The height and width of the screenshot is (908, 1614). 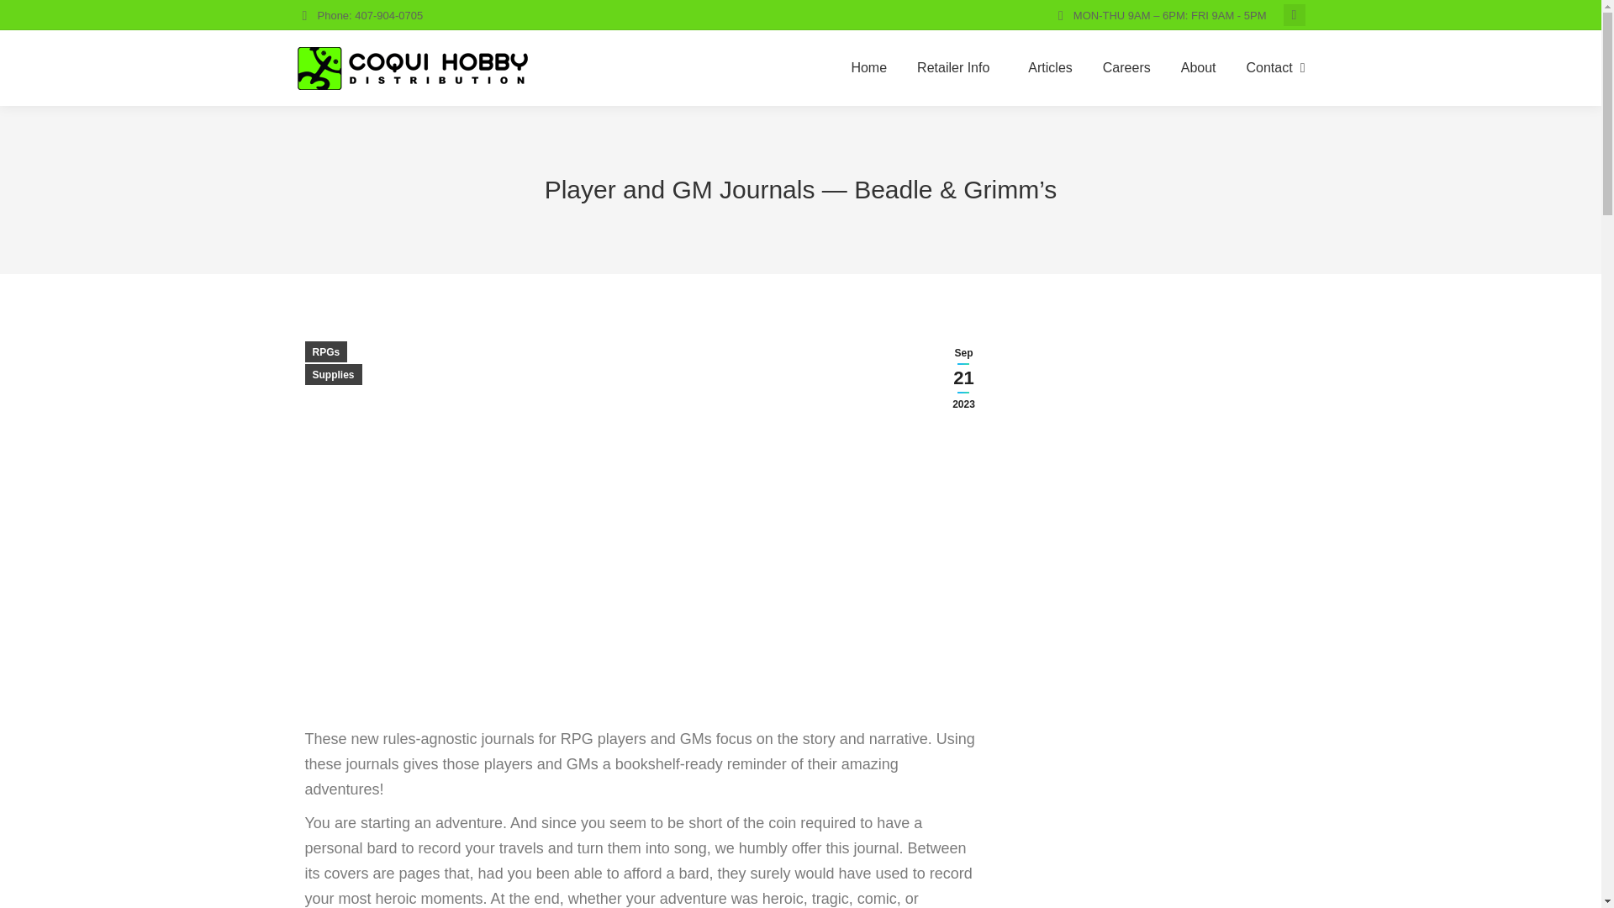 I want to click on Contact, so click(x=1269, y=68).